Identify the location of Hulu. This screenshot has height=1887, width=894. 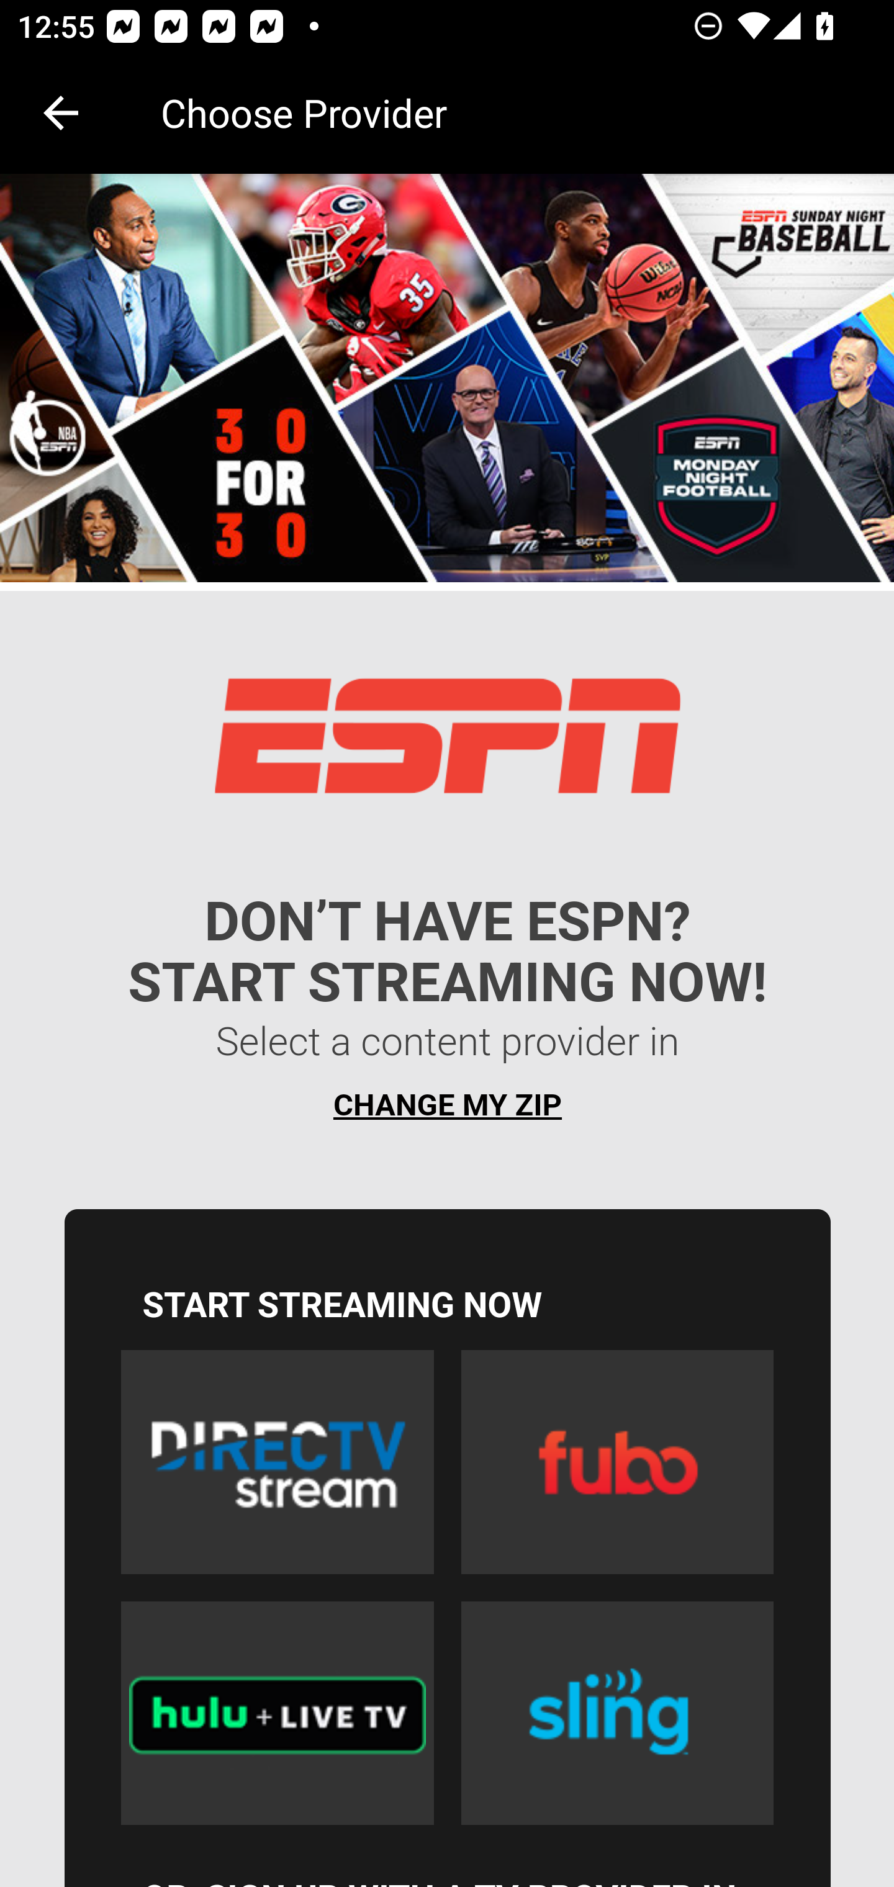
(277, 1712).